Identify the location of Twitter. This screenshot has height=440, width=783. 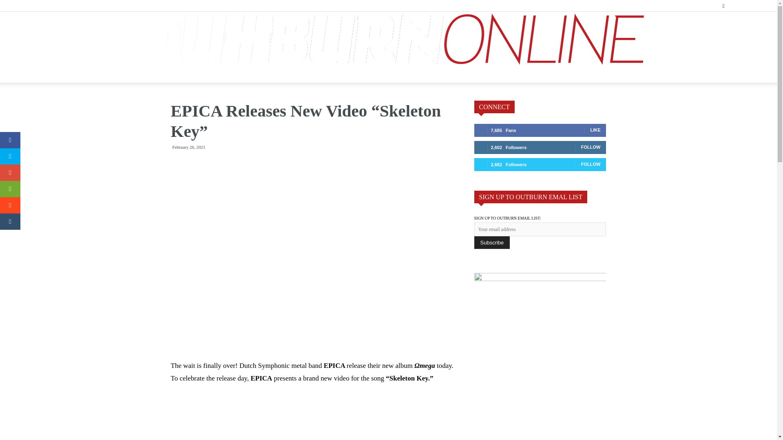
(763, 6).